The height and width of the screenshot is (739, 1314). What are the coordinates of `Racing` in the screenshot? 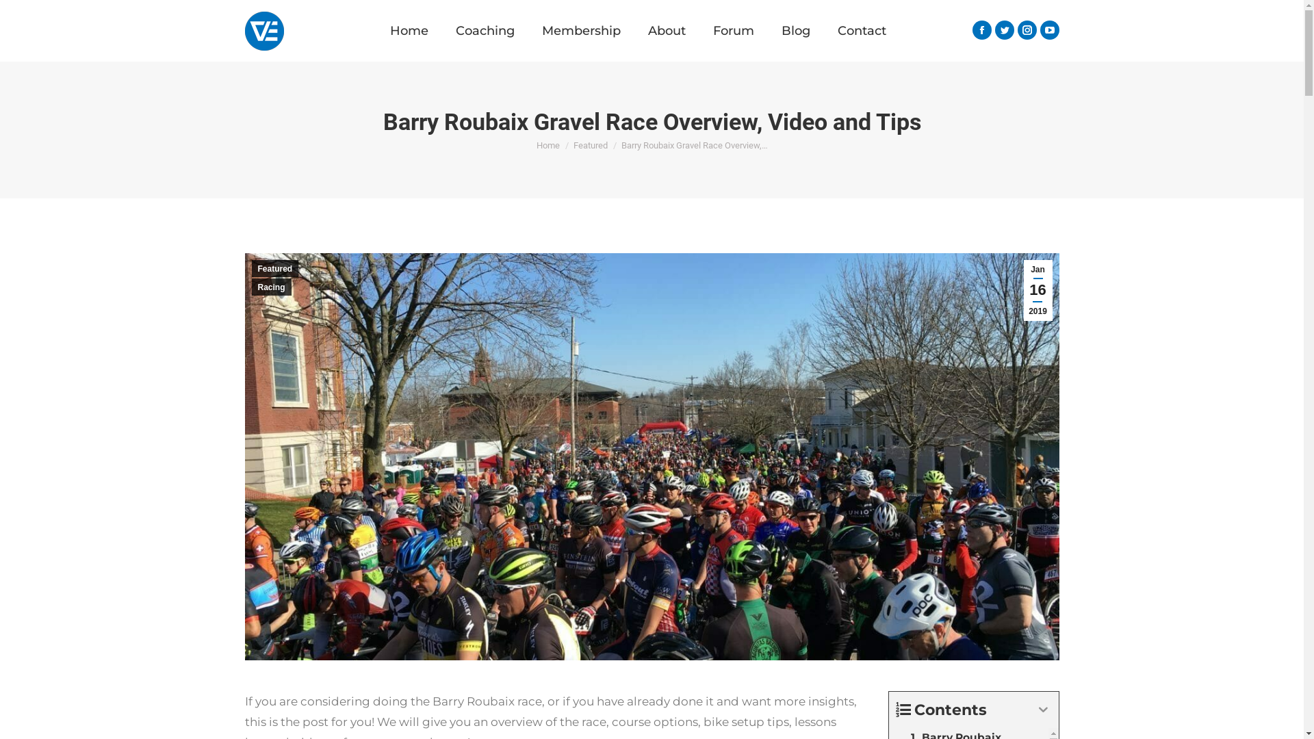 It's located at (272, 287).